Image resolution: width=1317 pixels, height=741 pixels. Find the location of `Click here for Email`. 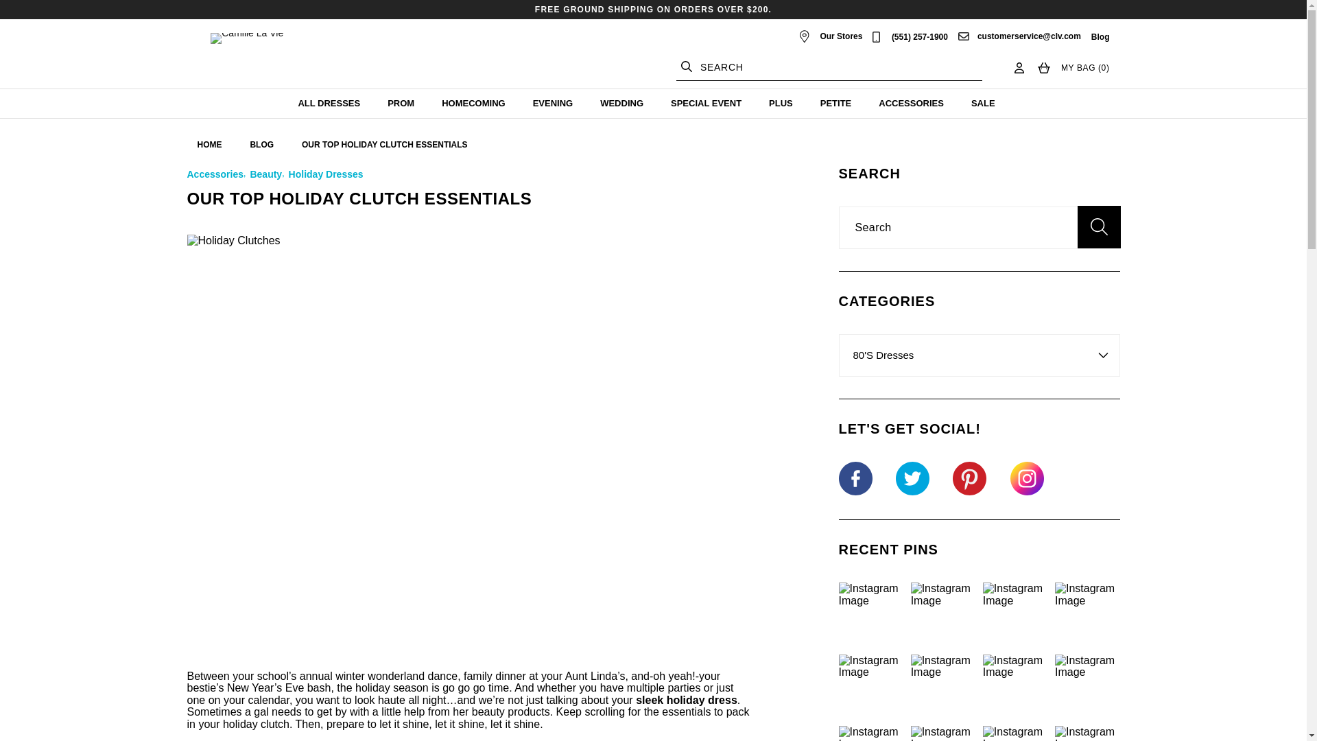

Click here for Email is located at coordinates (1029, 36).